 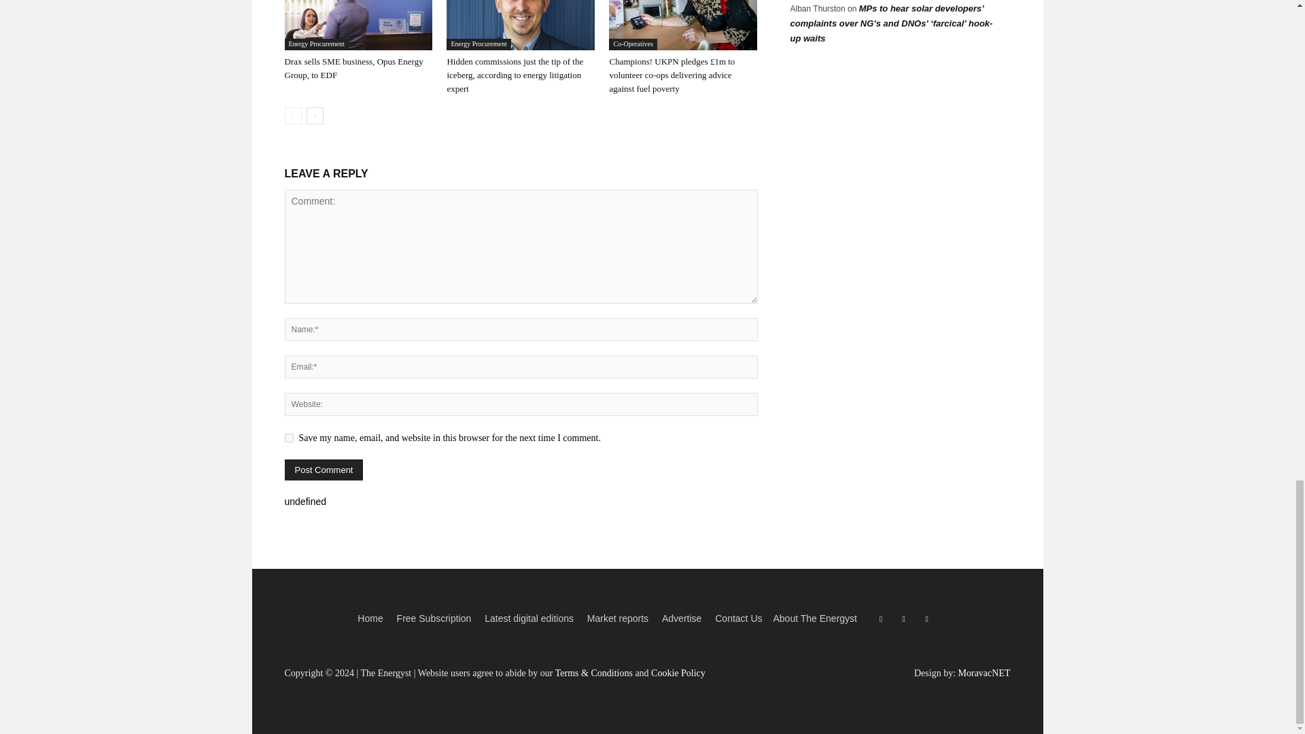 I want to click on yes, so click(x=288, y=438).